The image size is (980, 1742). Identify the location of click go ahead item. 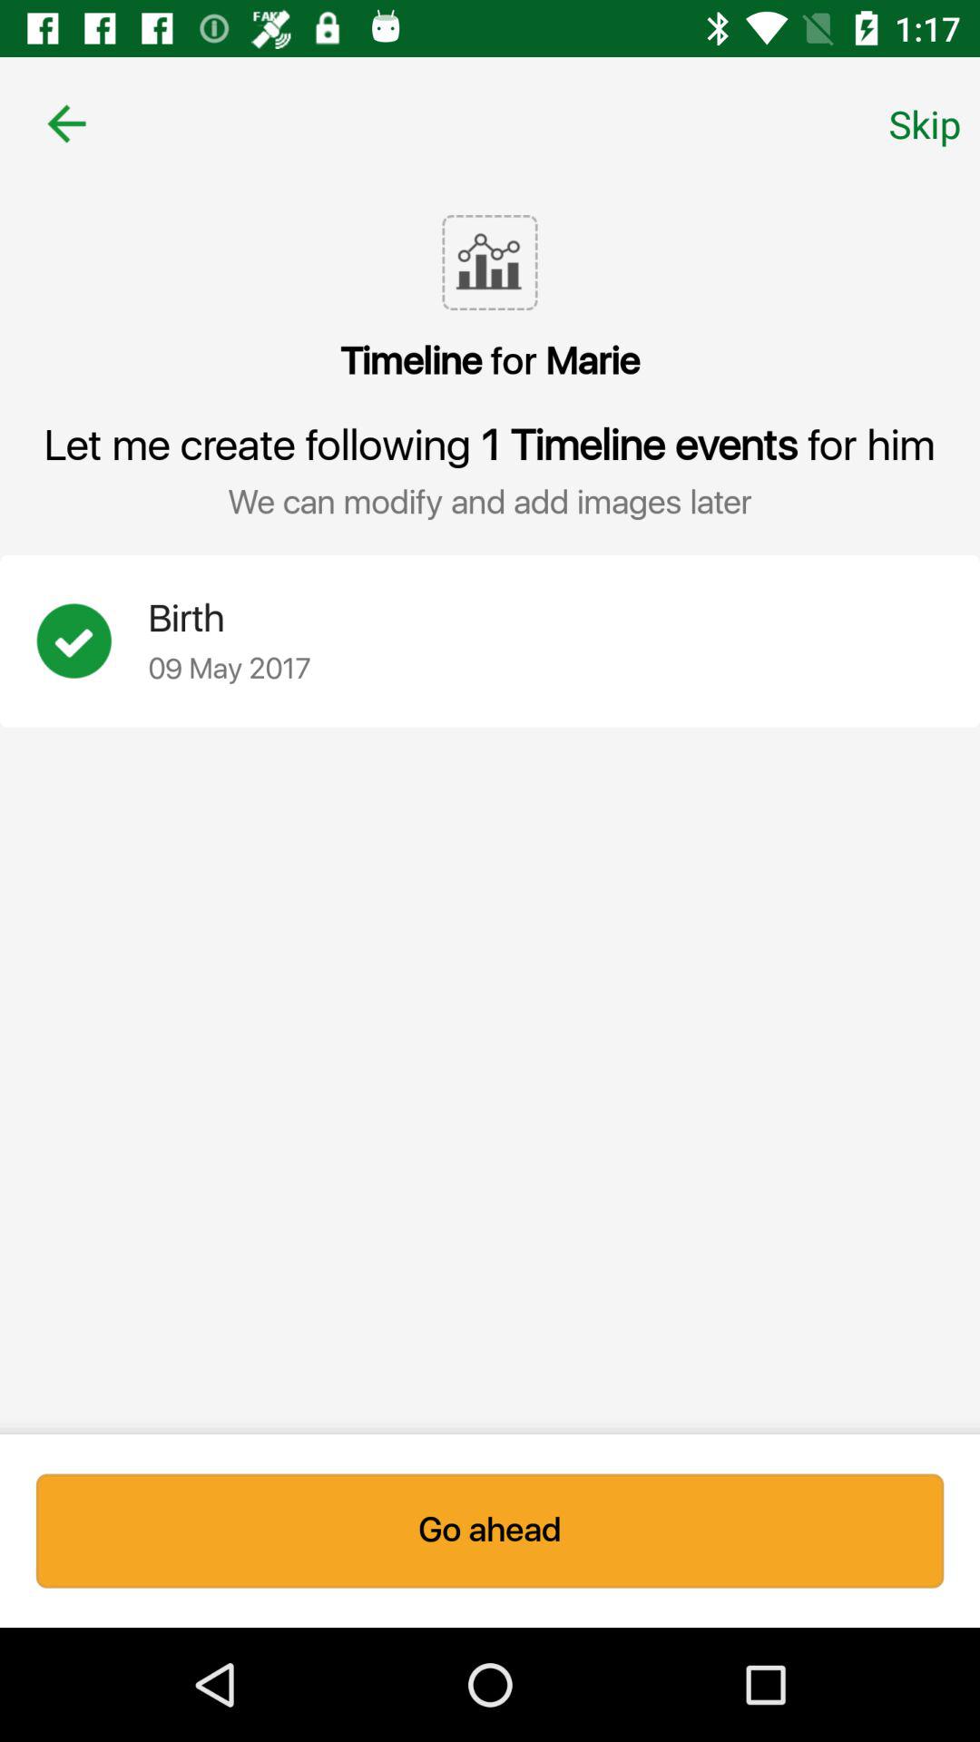
(490, 1531).